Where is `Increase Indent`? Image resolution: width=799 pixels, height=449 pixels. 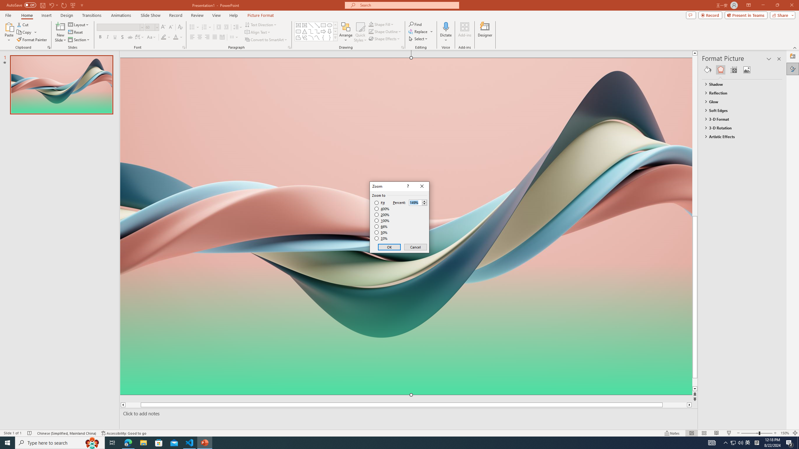 Increase Indent is located at coordinates (227, 27).